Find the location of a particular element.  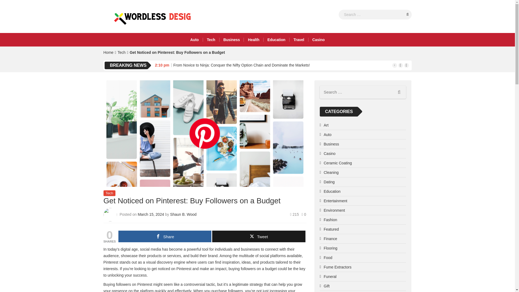

Search is located at coordinates (408, 14).